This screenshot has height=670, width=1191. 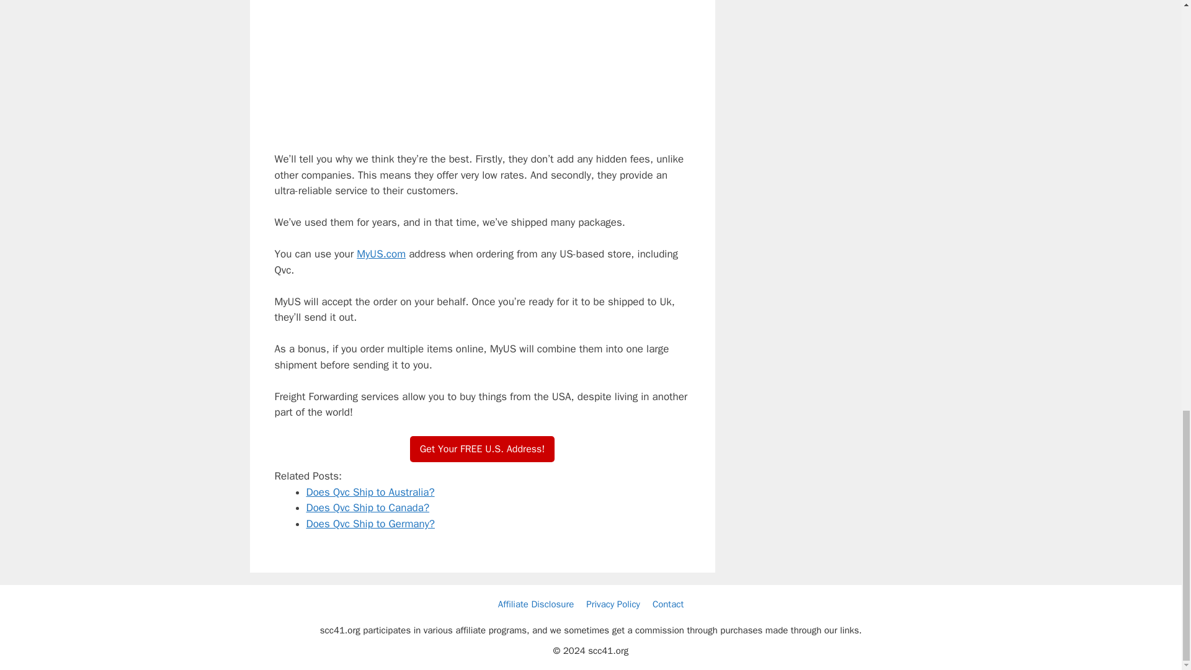 What do you see at coordinates (381, 254) in the screenshot?
I see `MyUS.com` at bounding box center [381, 254].